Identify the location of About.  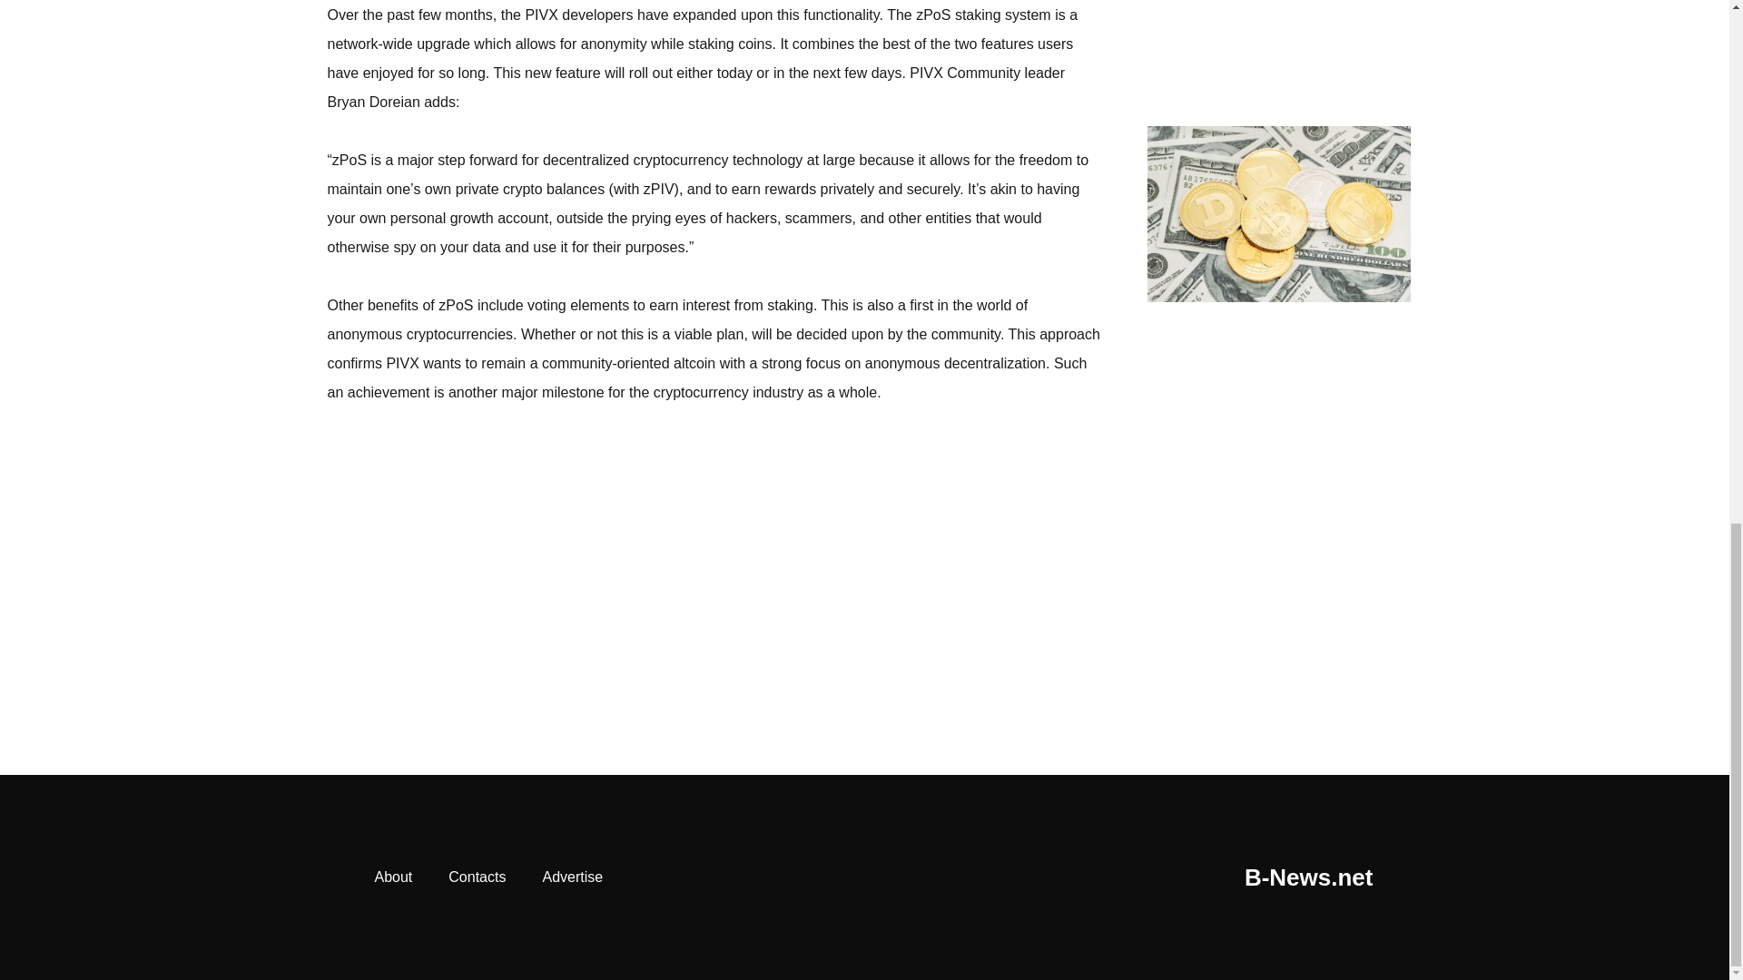
(392, 877).